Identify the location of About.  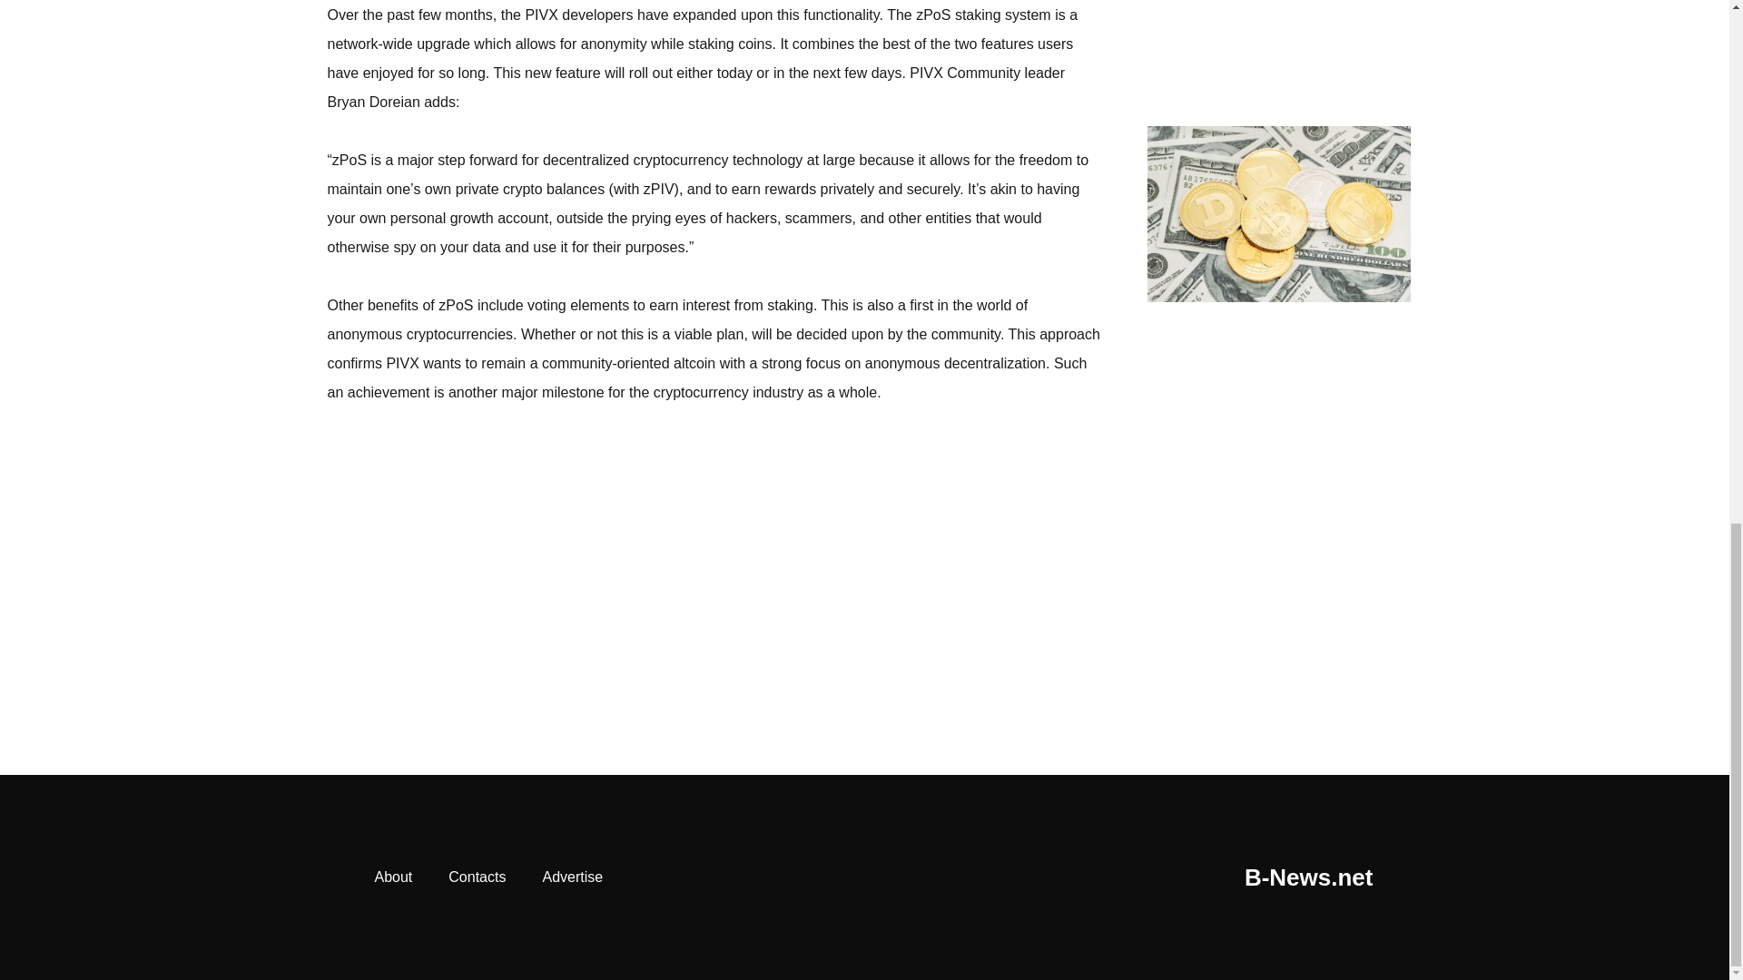
(392, 877).